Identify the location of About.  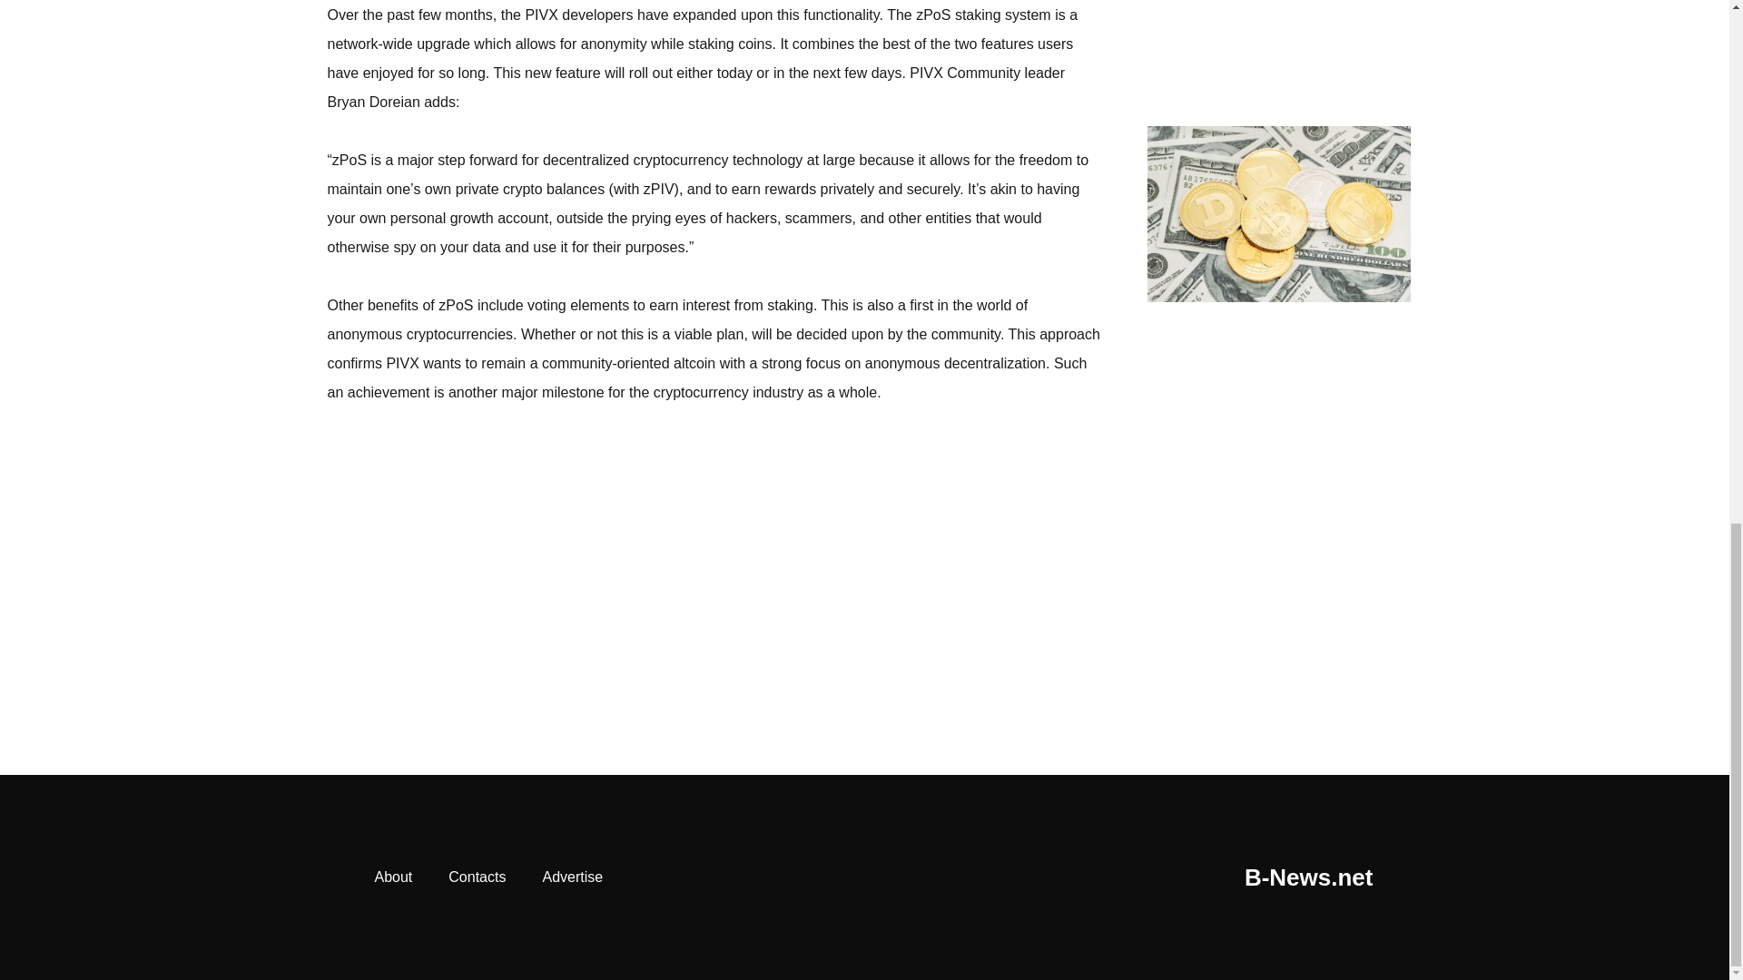
(392, 877).